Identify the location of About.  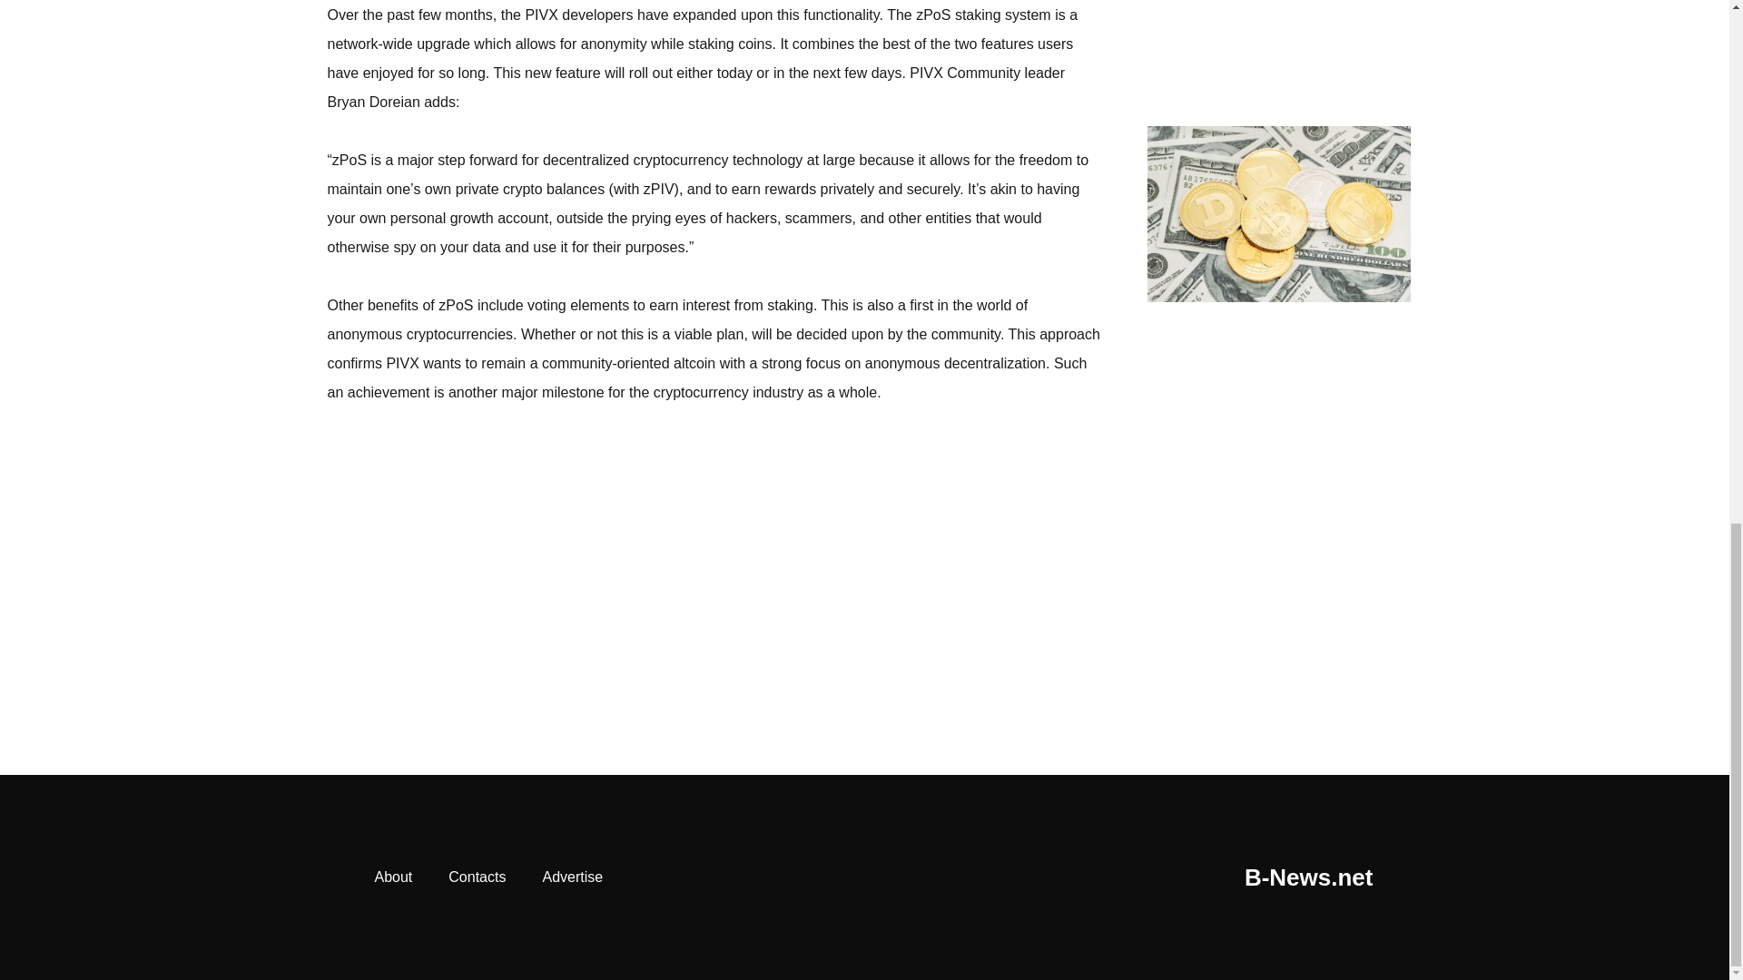
(392, 877).